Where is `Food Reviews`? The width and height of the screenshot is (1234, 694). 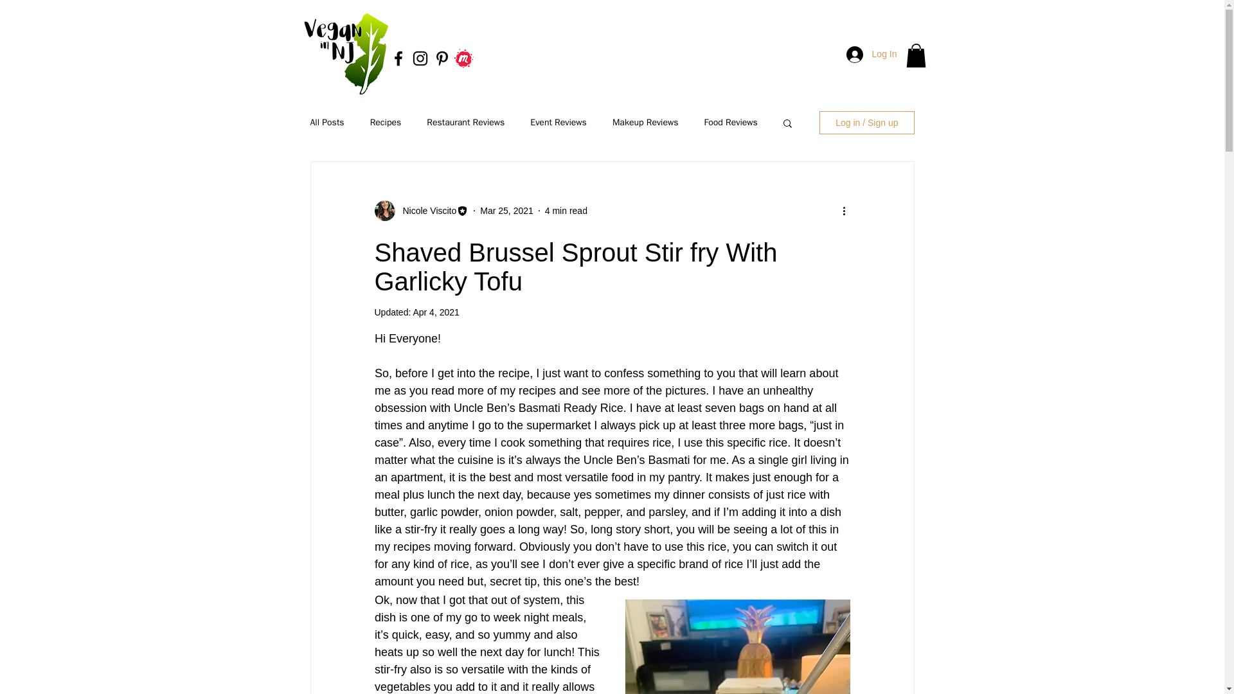
Food Reviews is located at coordinates (731, 122).